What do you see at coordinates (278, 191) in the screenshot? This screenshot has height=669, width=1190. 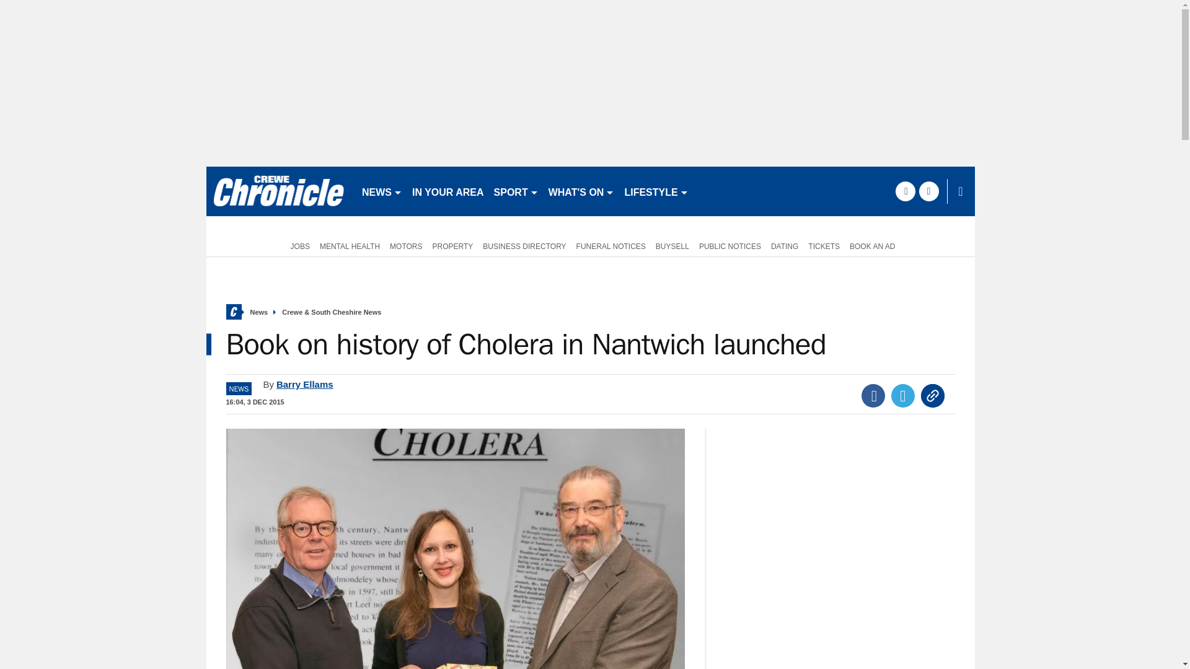 I see `crewechronicle` at bounding box center [278, 191].